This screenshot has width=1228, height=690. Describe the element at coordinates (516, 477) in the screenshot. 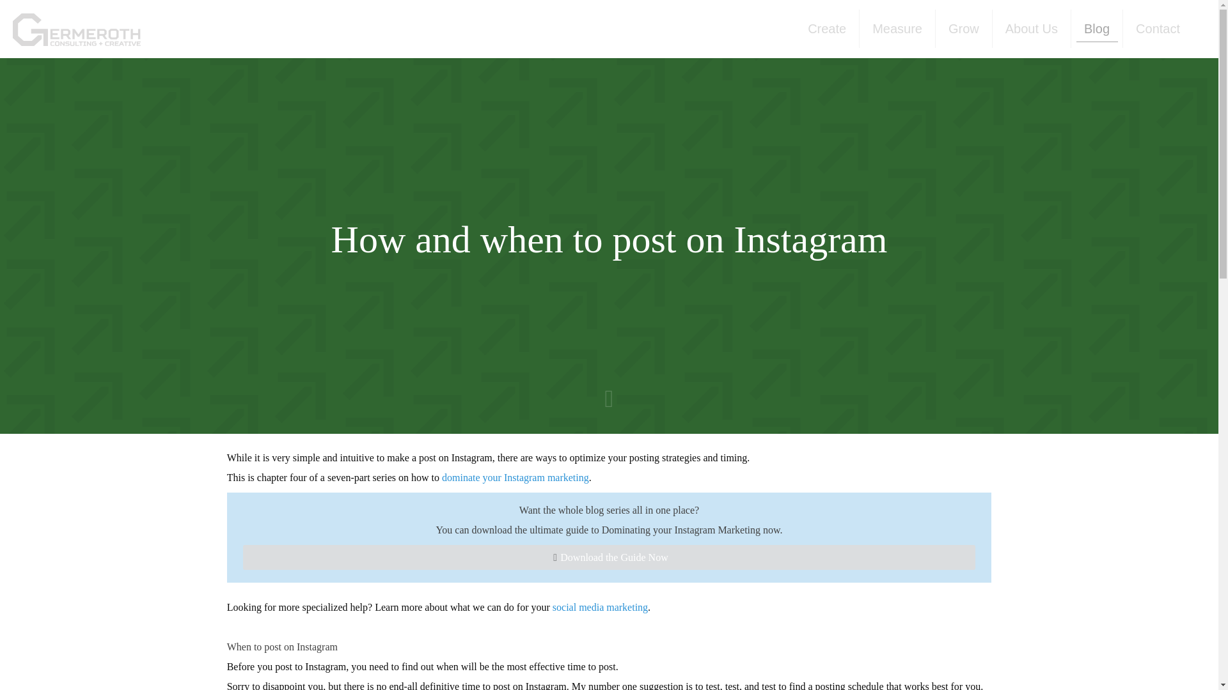

I see `dominate your Instagram marketing` at that location.